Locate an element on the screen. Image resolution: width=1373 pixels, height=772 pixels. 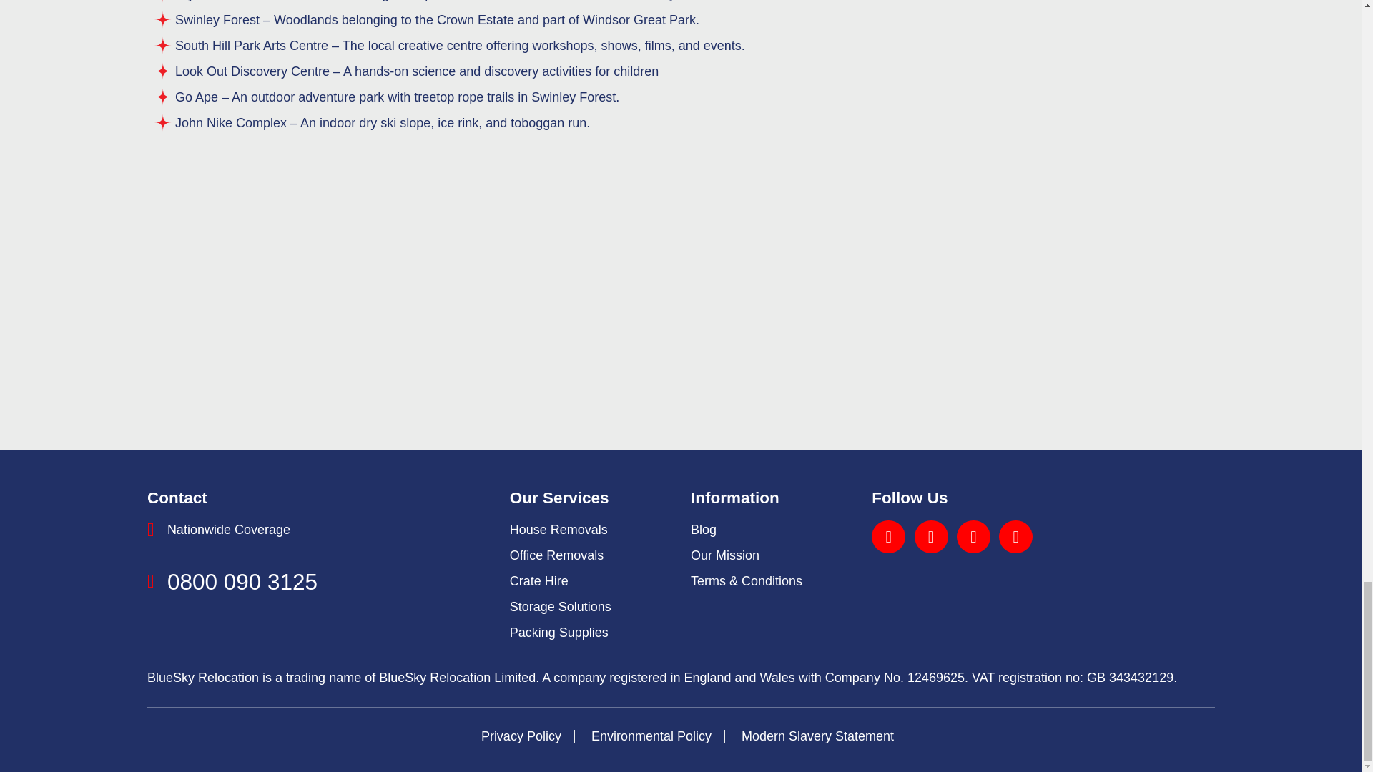
Crate Hire is located at coordinates (538, 580).